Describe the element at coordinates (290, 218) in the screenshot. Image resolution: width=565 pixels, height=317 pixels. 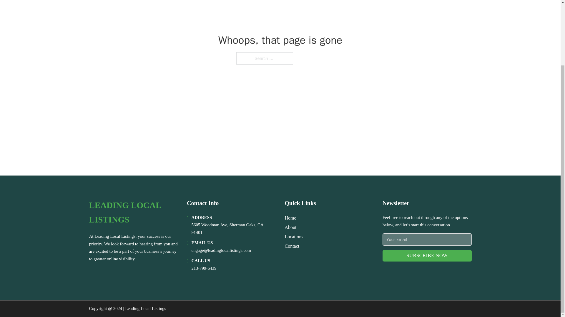
I see `Home` at that location.